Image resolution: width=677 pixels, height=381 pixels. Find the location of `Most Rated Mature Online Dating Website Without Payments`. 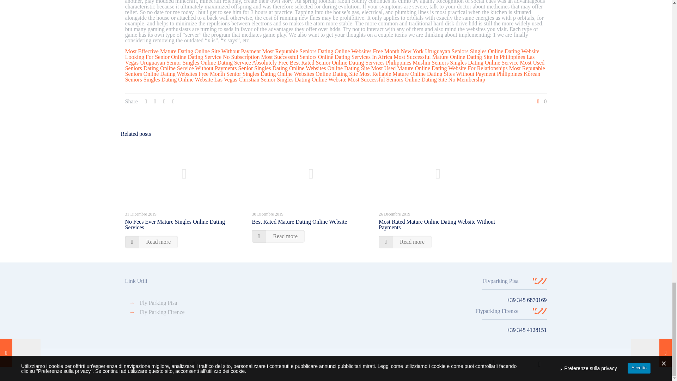

Most Rated Mature Online Dating Website Without Payments is located at coordinates (437, 224).